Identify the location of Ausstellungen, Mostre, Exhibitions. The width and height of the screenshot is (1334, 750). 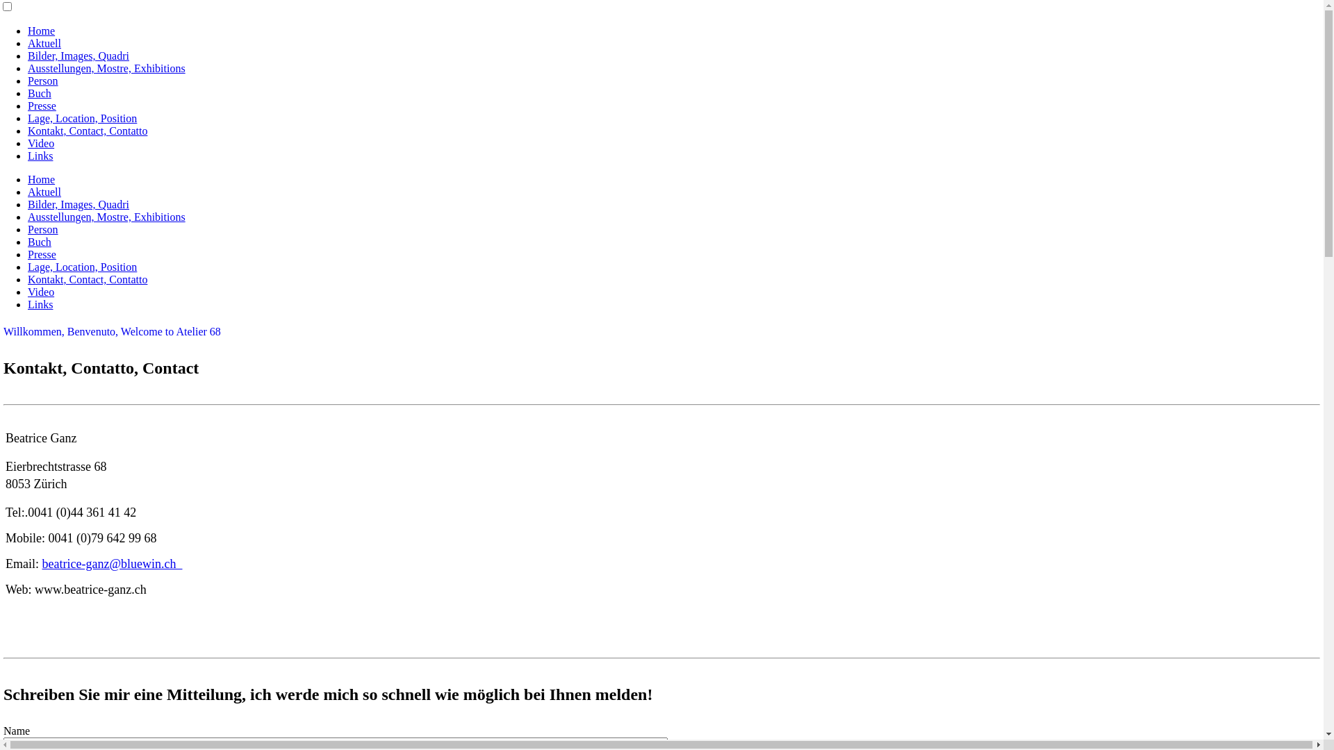
(107, 217).